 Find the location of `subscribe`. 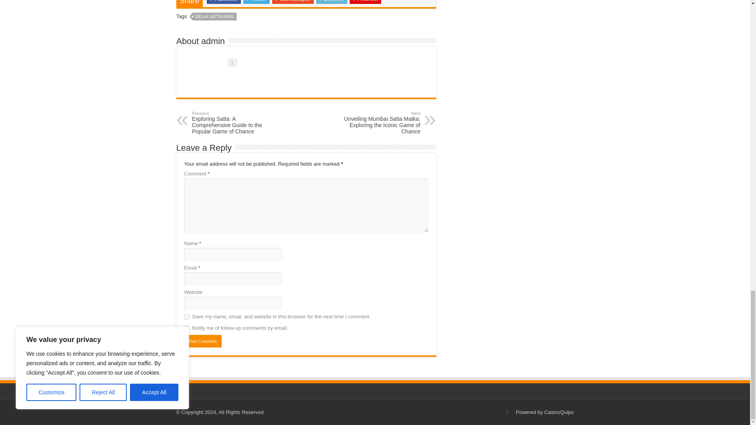

subscribe is located at coordinates (187, 328).